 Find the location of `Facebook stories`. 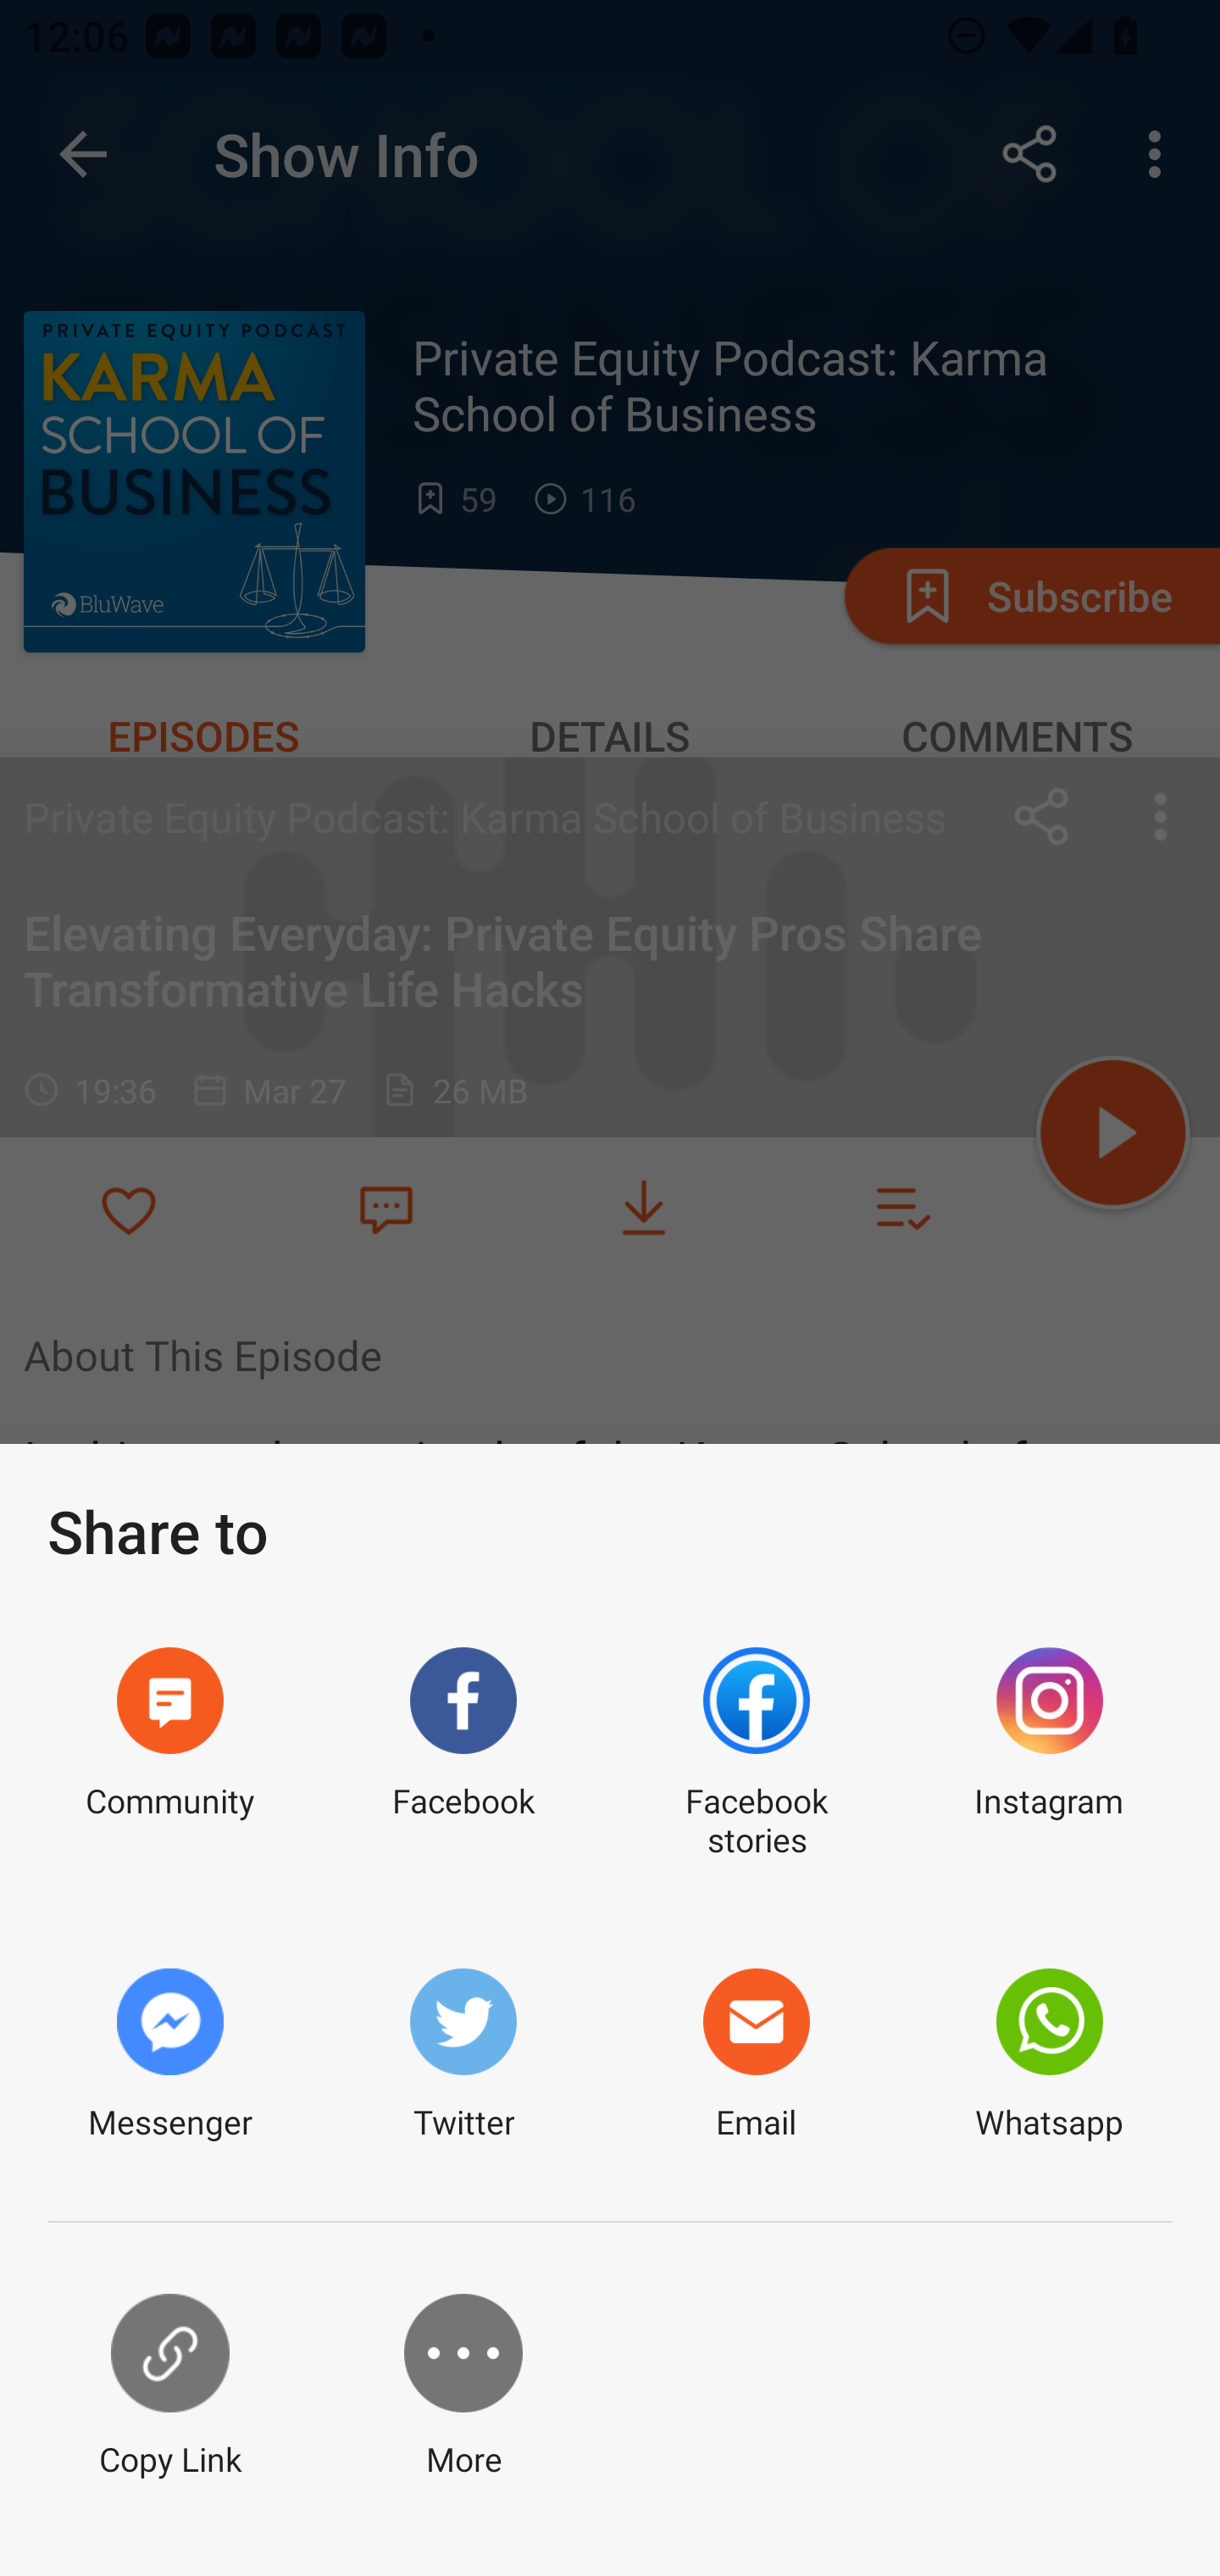

Facebook stories is located at coordinates (756, 1754).